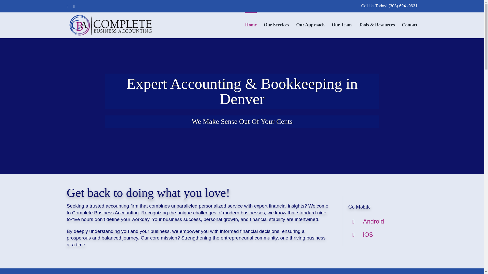 The height and width of the screenshot is (274, 488). I want to click on iOS, so click(368, 234).